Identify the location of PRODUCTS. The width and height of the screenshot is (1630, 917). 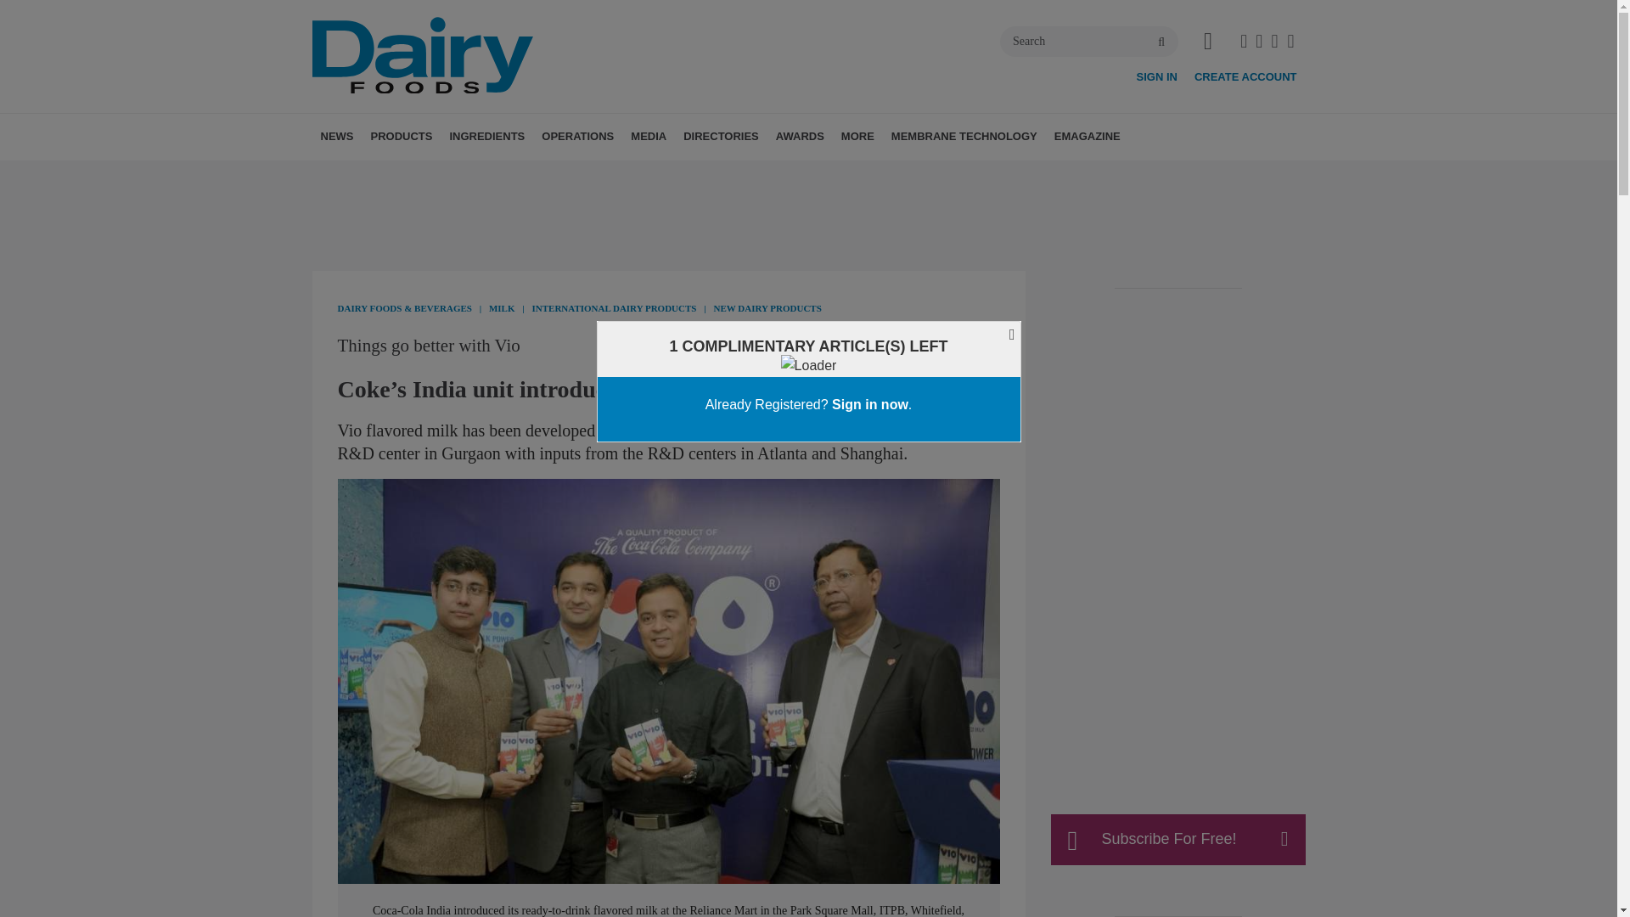
(401, 136).